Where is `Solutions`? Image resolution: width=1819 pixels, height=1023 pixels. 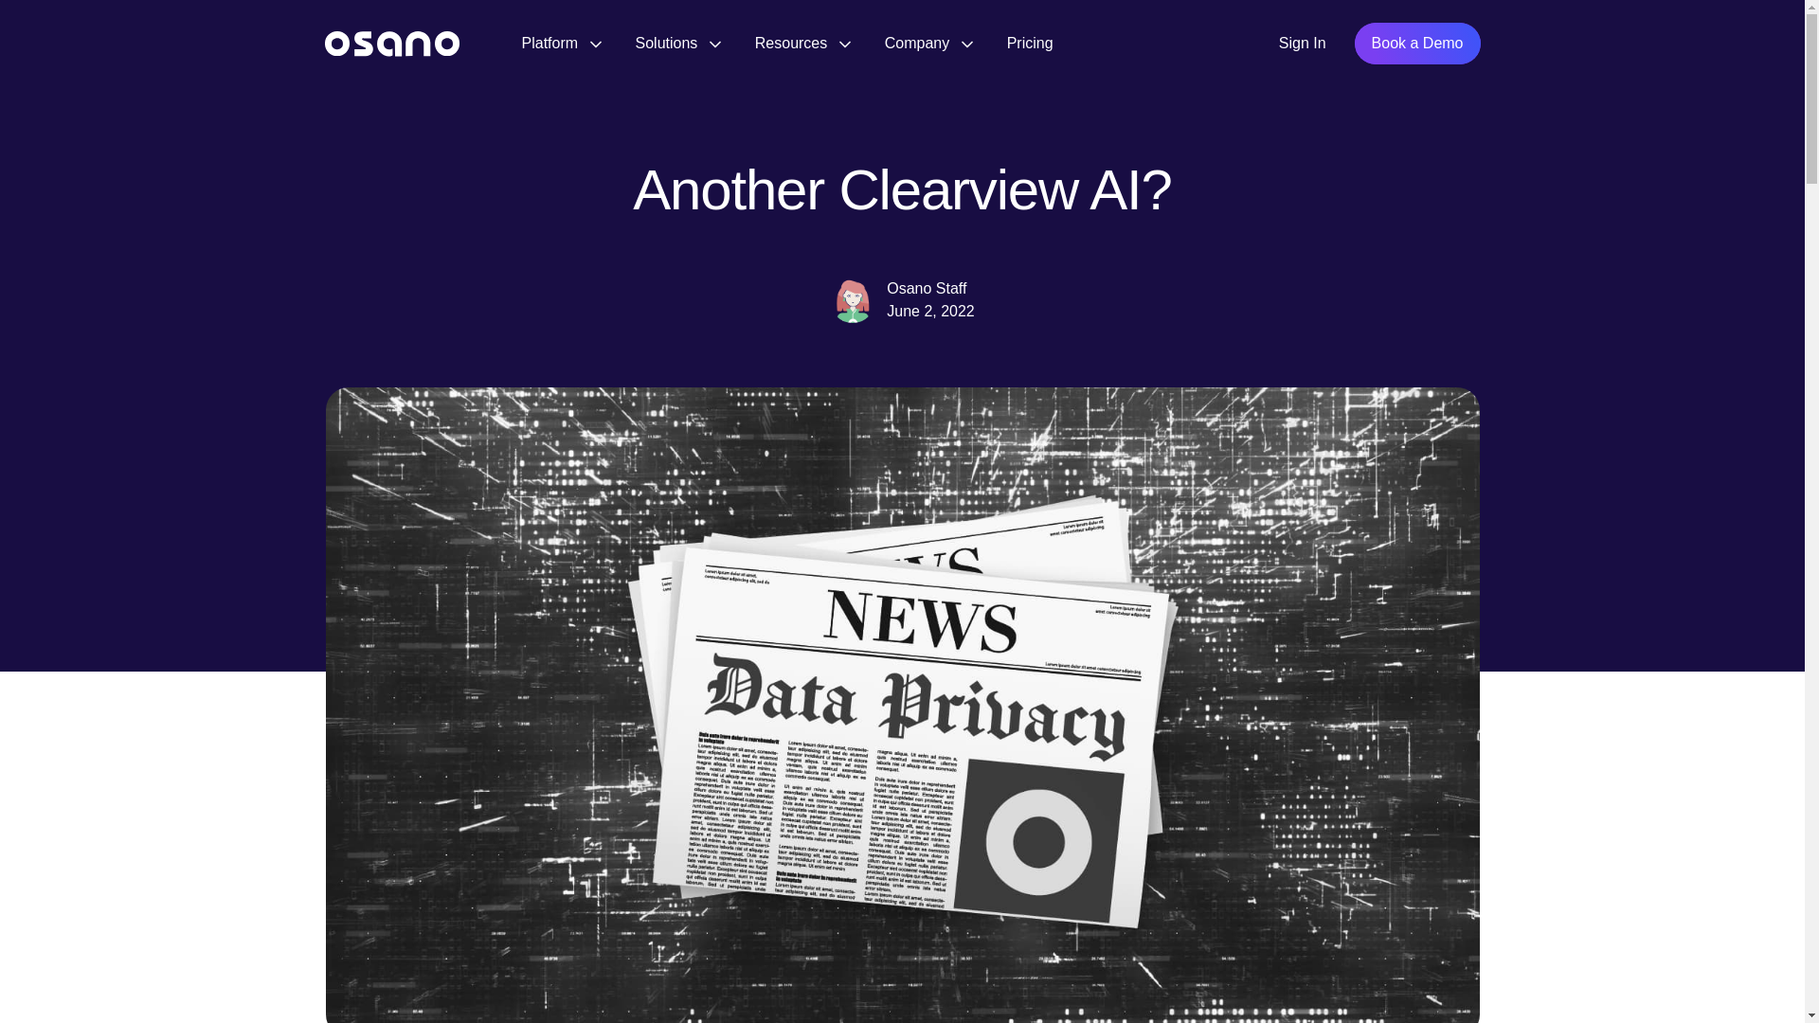
Solutions is located at coordinates (677, 43).